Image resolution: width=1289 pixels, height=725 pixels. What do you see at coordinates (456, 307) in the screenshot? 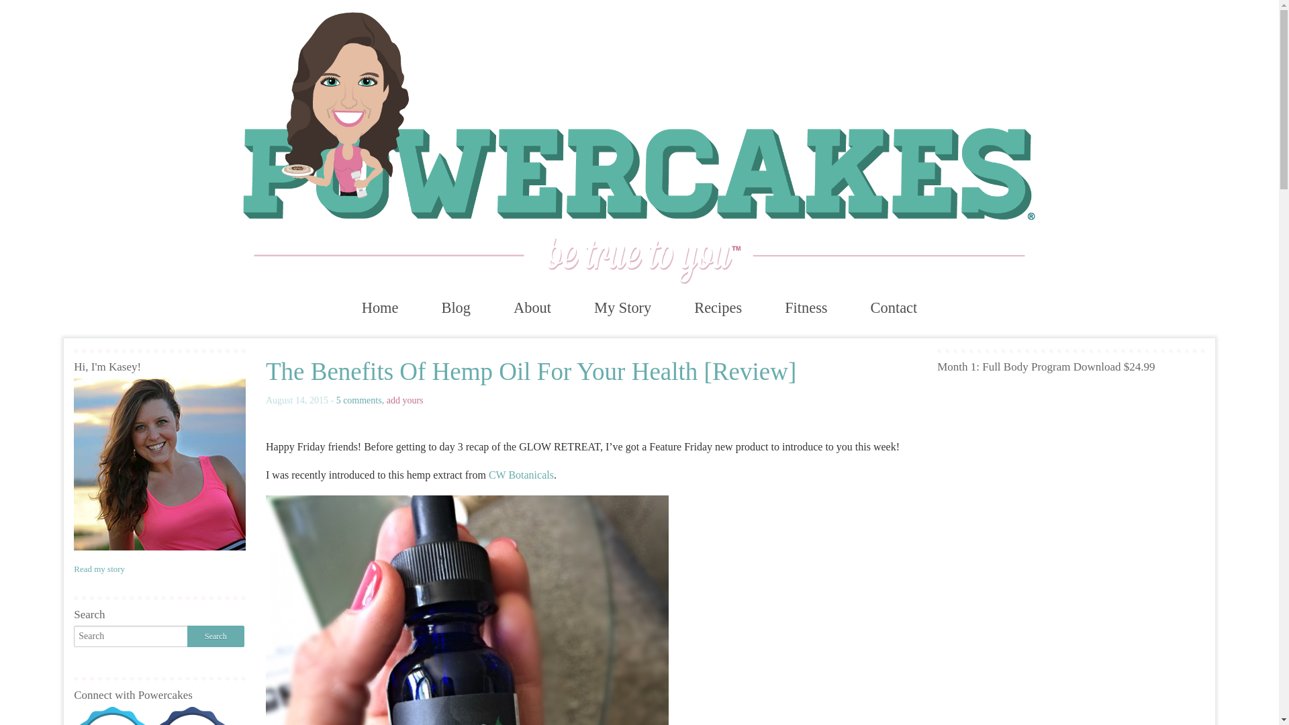
I see `Blog` at bounding box center [456, 307].